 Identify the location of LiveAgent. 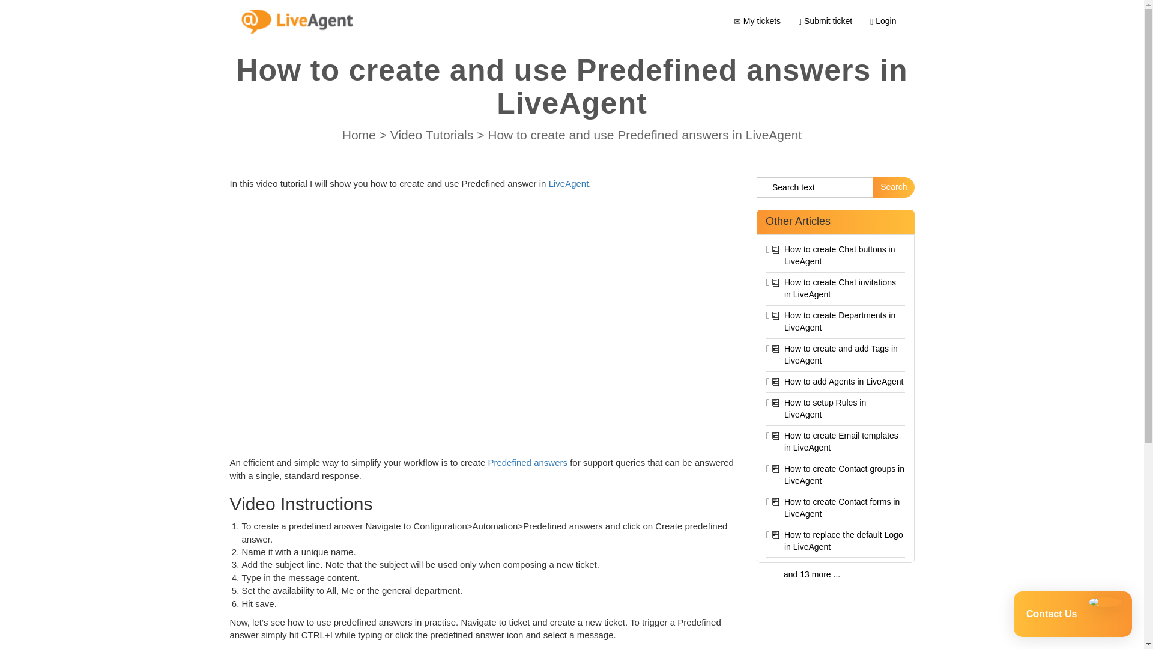
(569, 184).